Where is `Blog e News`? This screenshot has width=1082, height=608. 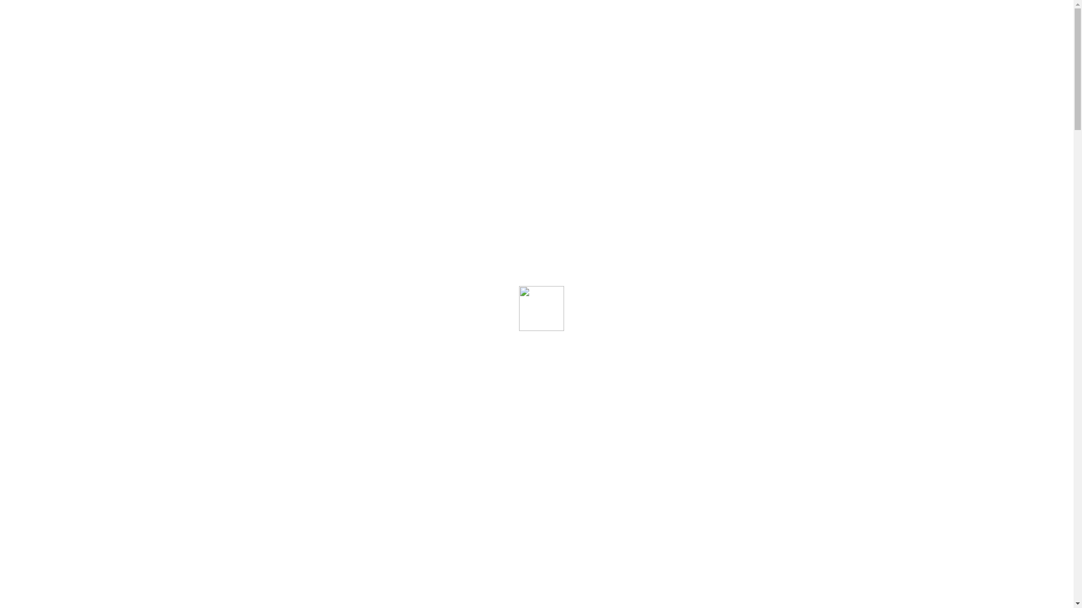 Blog e News is located at coordinates (77, 226).